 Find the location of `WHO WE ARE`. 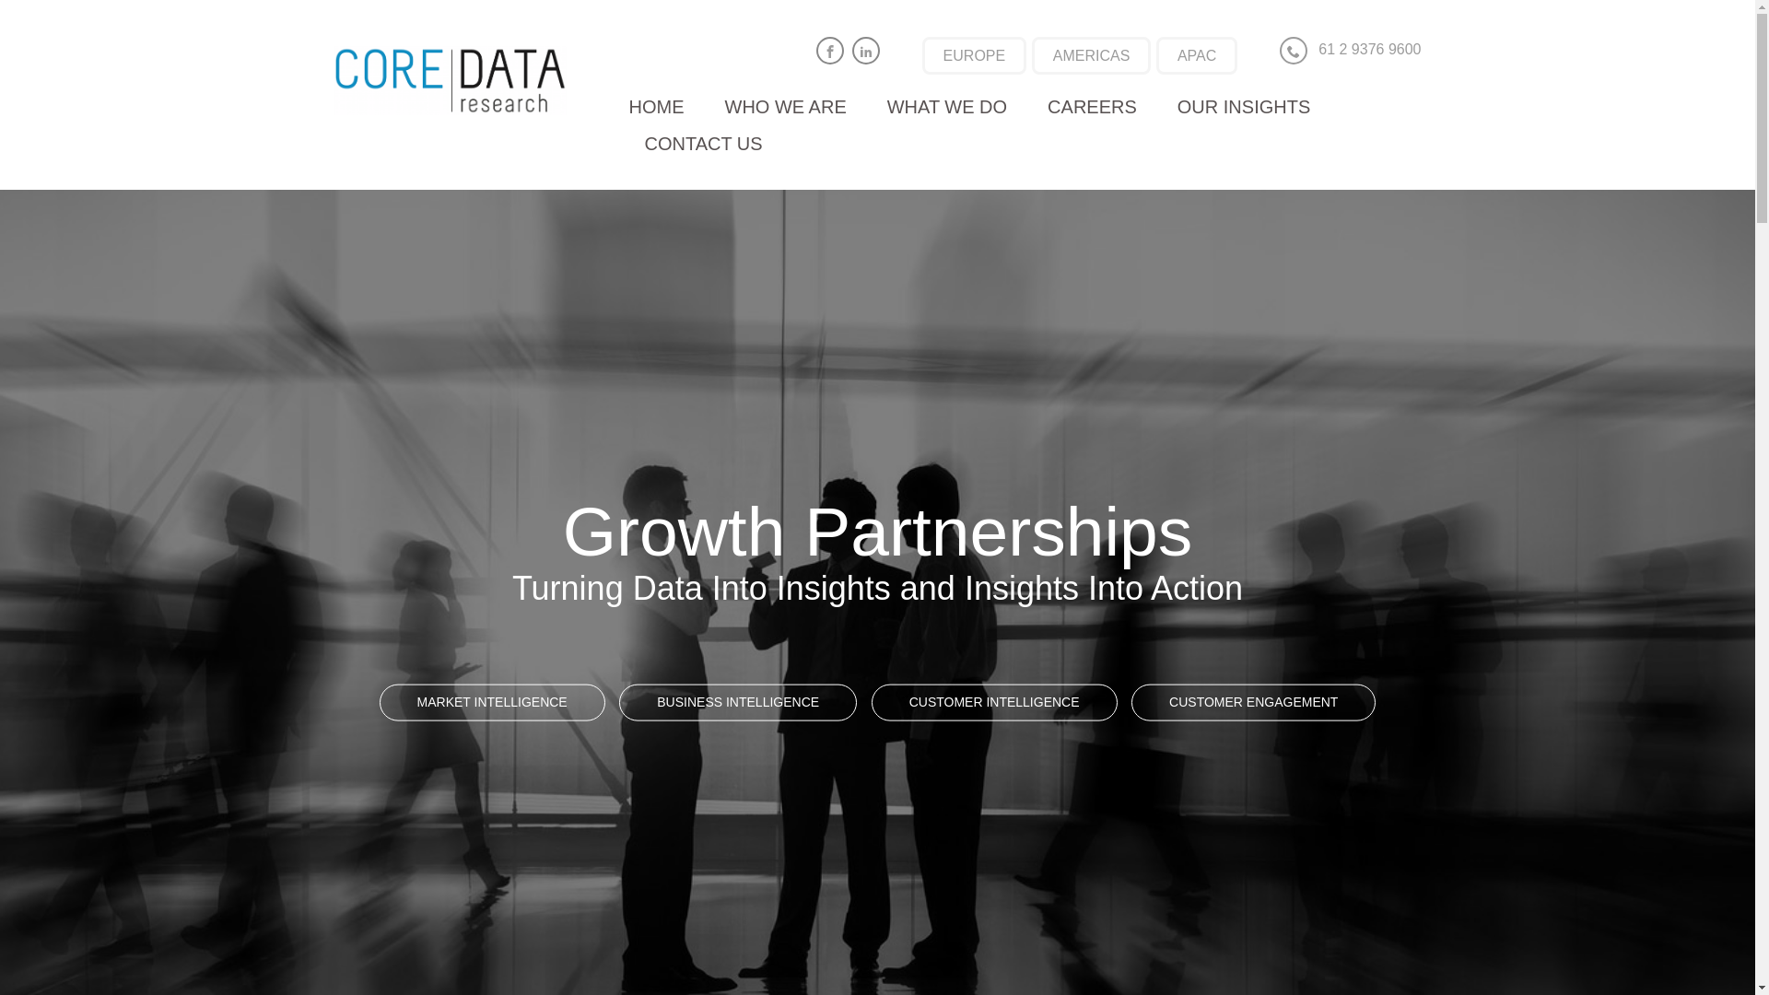

WHO WE ARE is located at coordinates (786, 107).